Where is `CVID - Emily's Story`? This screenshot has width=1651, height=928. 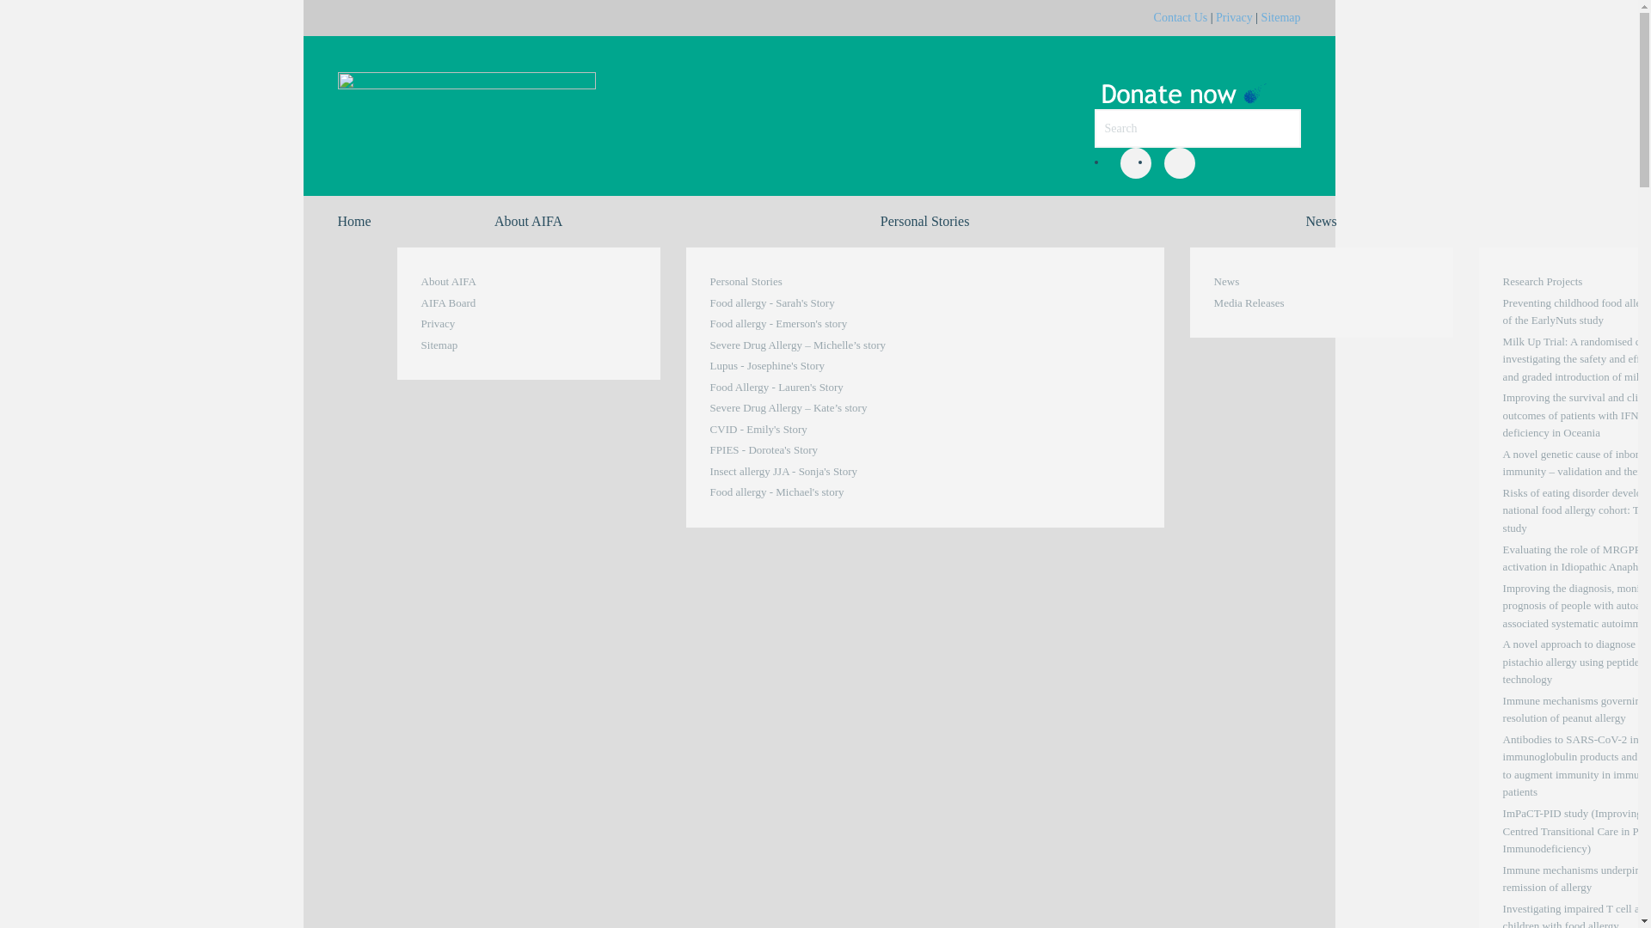 CVID - Emily's Story is located at coordinates (813, 430).